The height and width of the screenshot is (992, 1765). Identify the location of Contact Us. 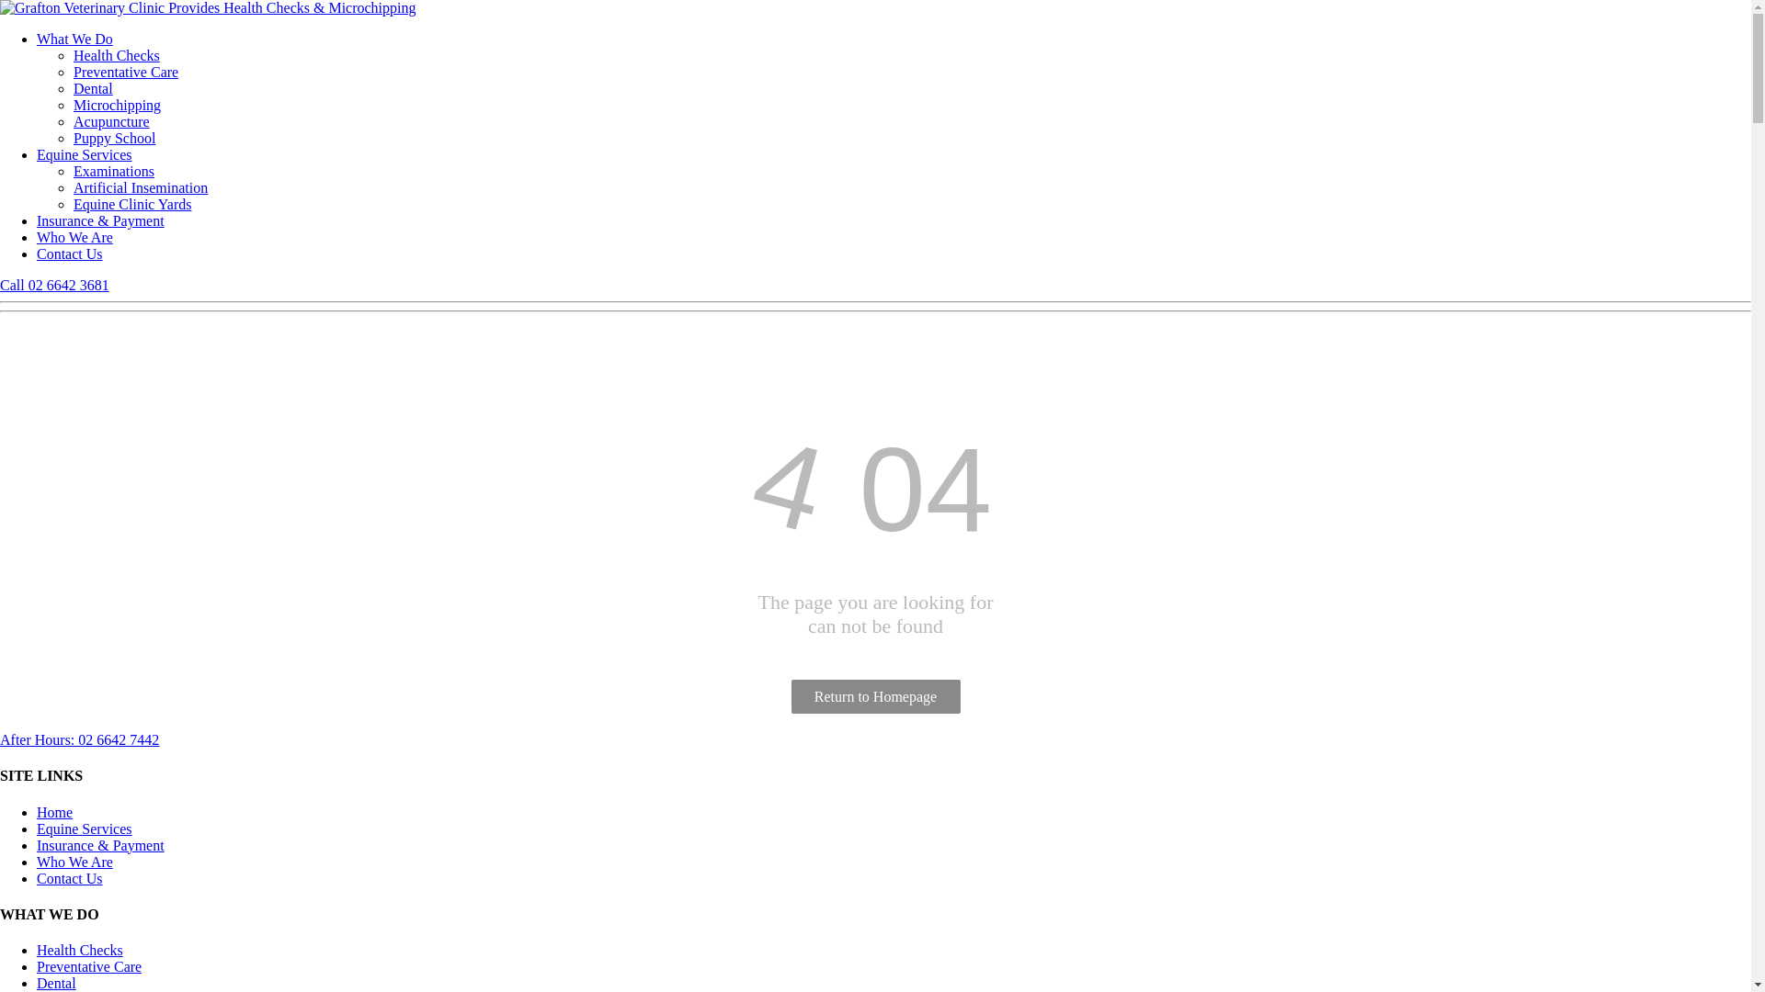
(70, 254).